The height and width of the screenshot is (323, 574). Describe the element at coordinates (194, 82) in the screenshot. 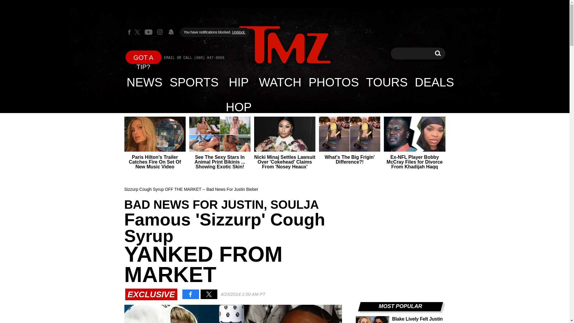

I see `SPORTS` at that location.